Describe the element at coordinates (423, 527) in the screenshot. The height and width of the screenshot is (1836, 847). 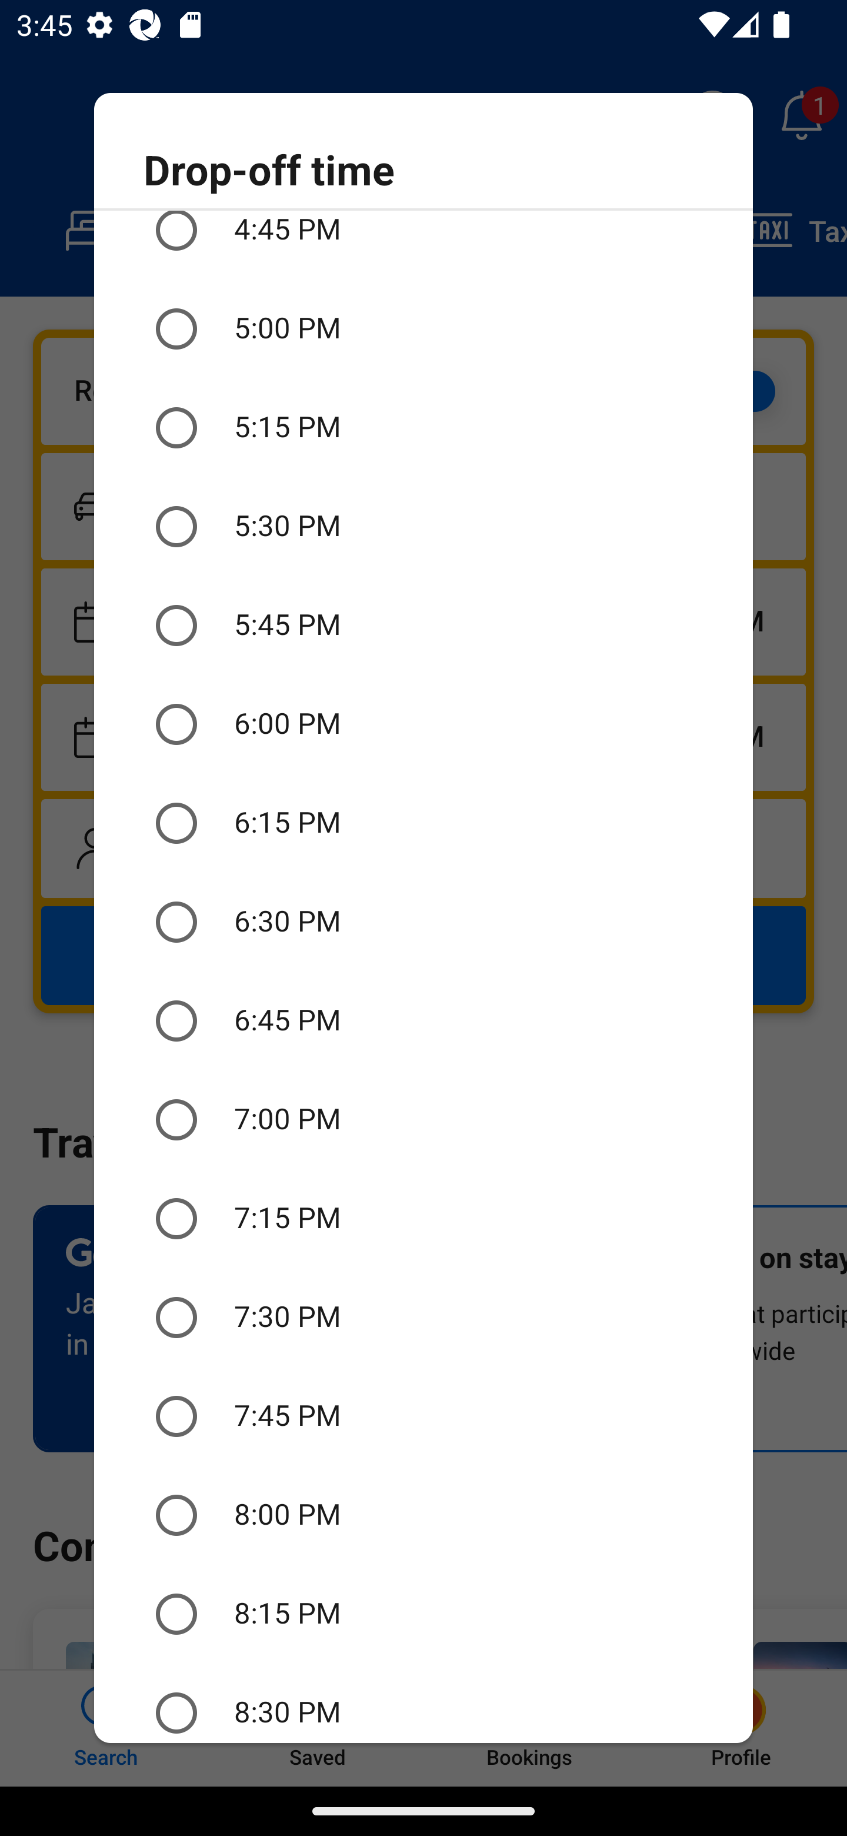
I see `5:30 PM` at that location.